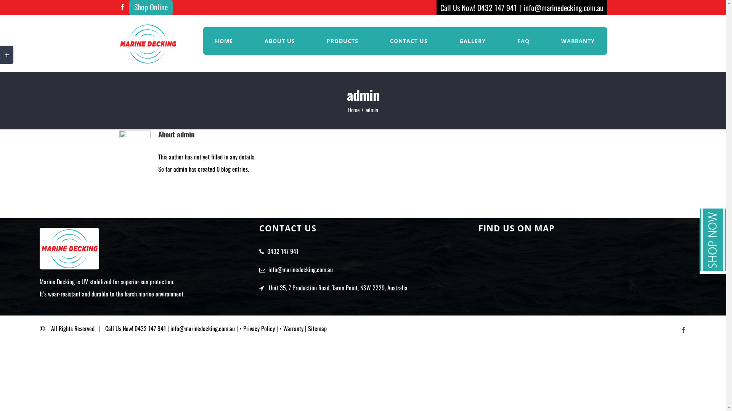 This screenshot has height=411, width=732. What do you see at coordinates (684, 330) in the screenshot?
I see `Facebook` at bounding box center [684, 330].